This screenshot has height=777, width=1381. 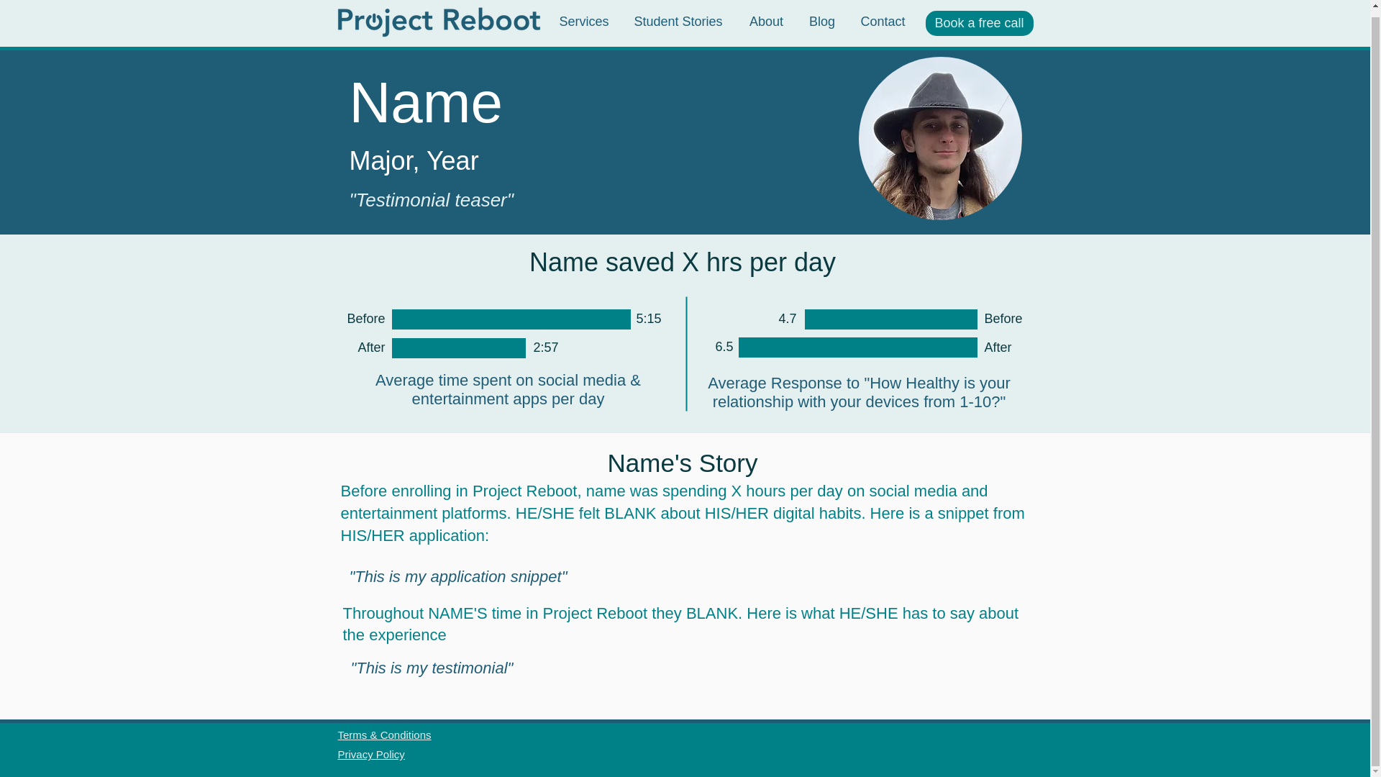 What do you see at coordinates (584, 17) in the screenshot?
I see `Services` at bounding box center [584, 17].